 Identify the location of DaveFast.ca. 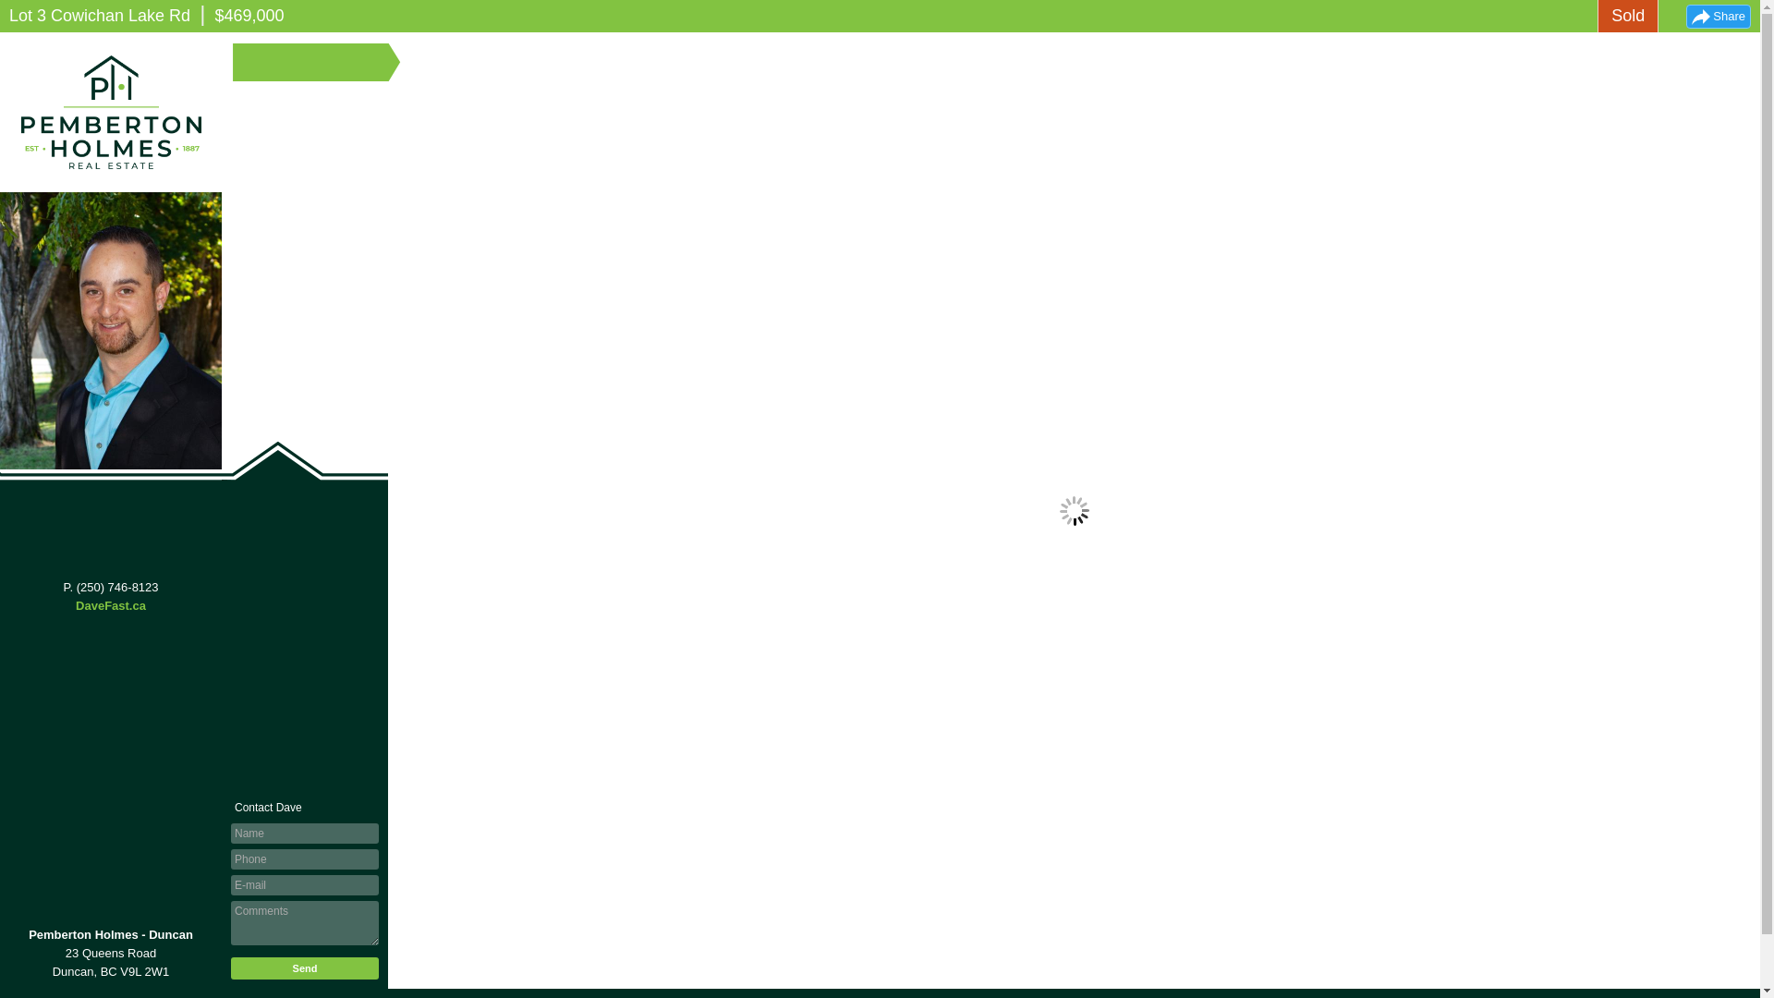
(111, 606).